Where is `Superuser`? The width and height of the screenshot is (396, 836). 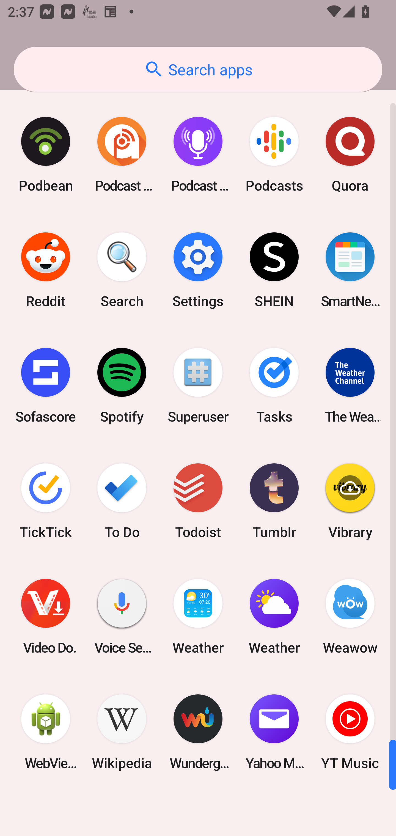 Superuser is located at coordinates (198, 385).